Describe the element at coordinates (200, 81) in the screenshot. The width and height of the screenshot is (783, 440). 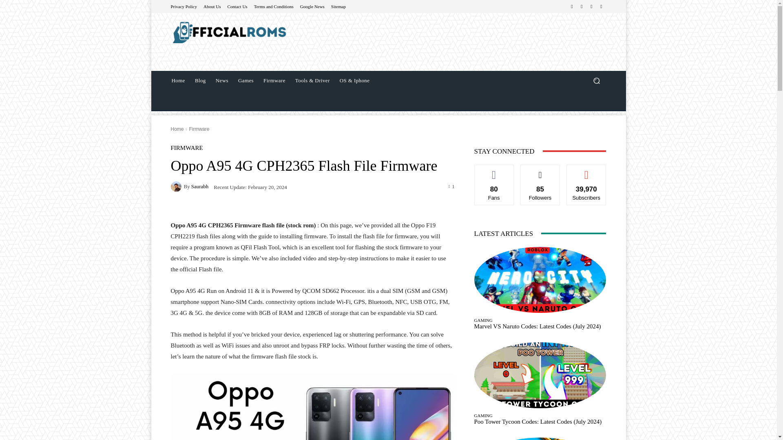
I see `Blog` at that location.